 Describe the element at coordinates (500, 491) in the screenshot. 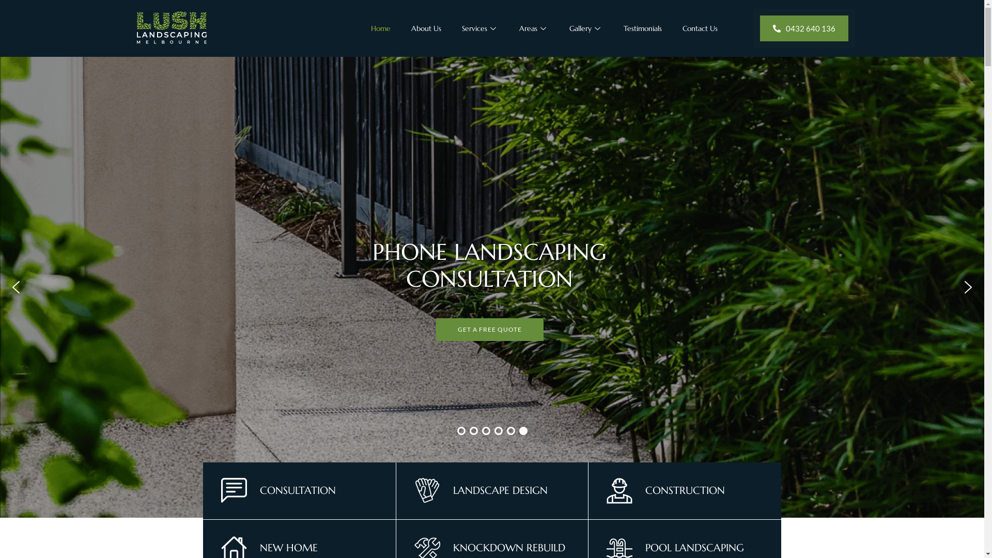

I see `LANDSCAPE DESIGN` at that location.